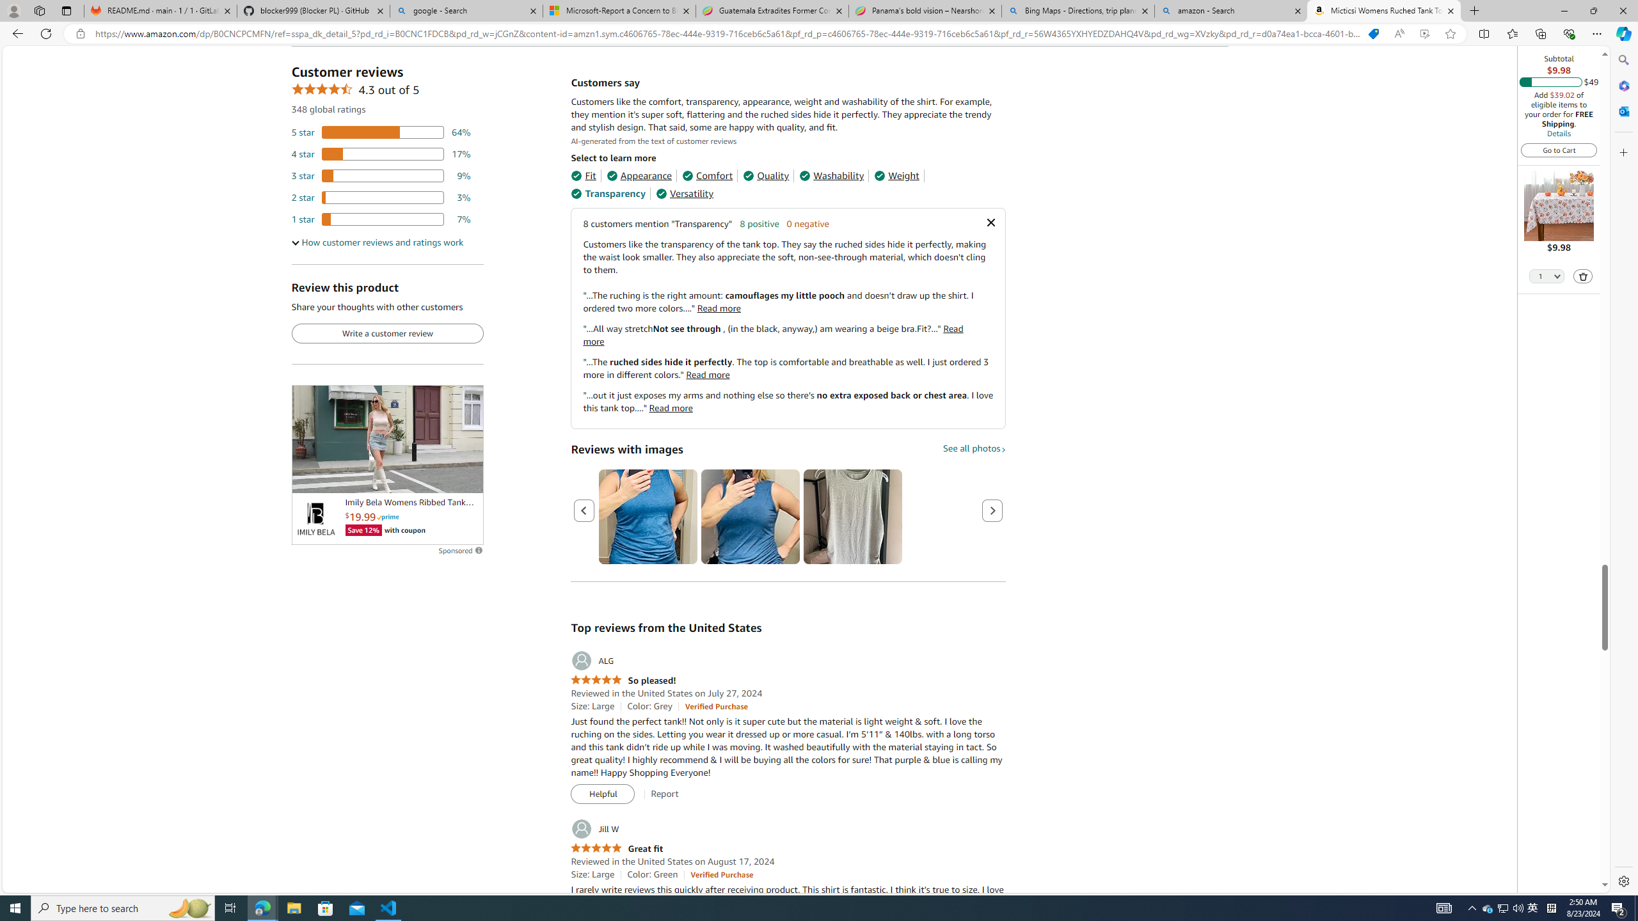 The height and width of the screenshot is (921, 1638). I want to click on Class: a-carousel-card, so click(852, 517).